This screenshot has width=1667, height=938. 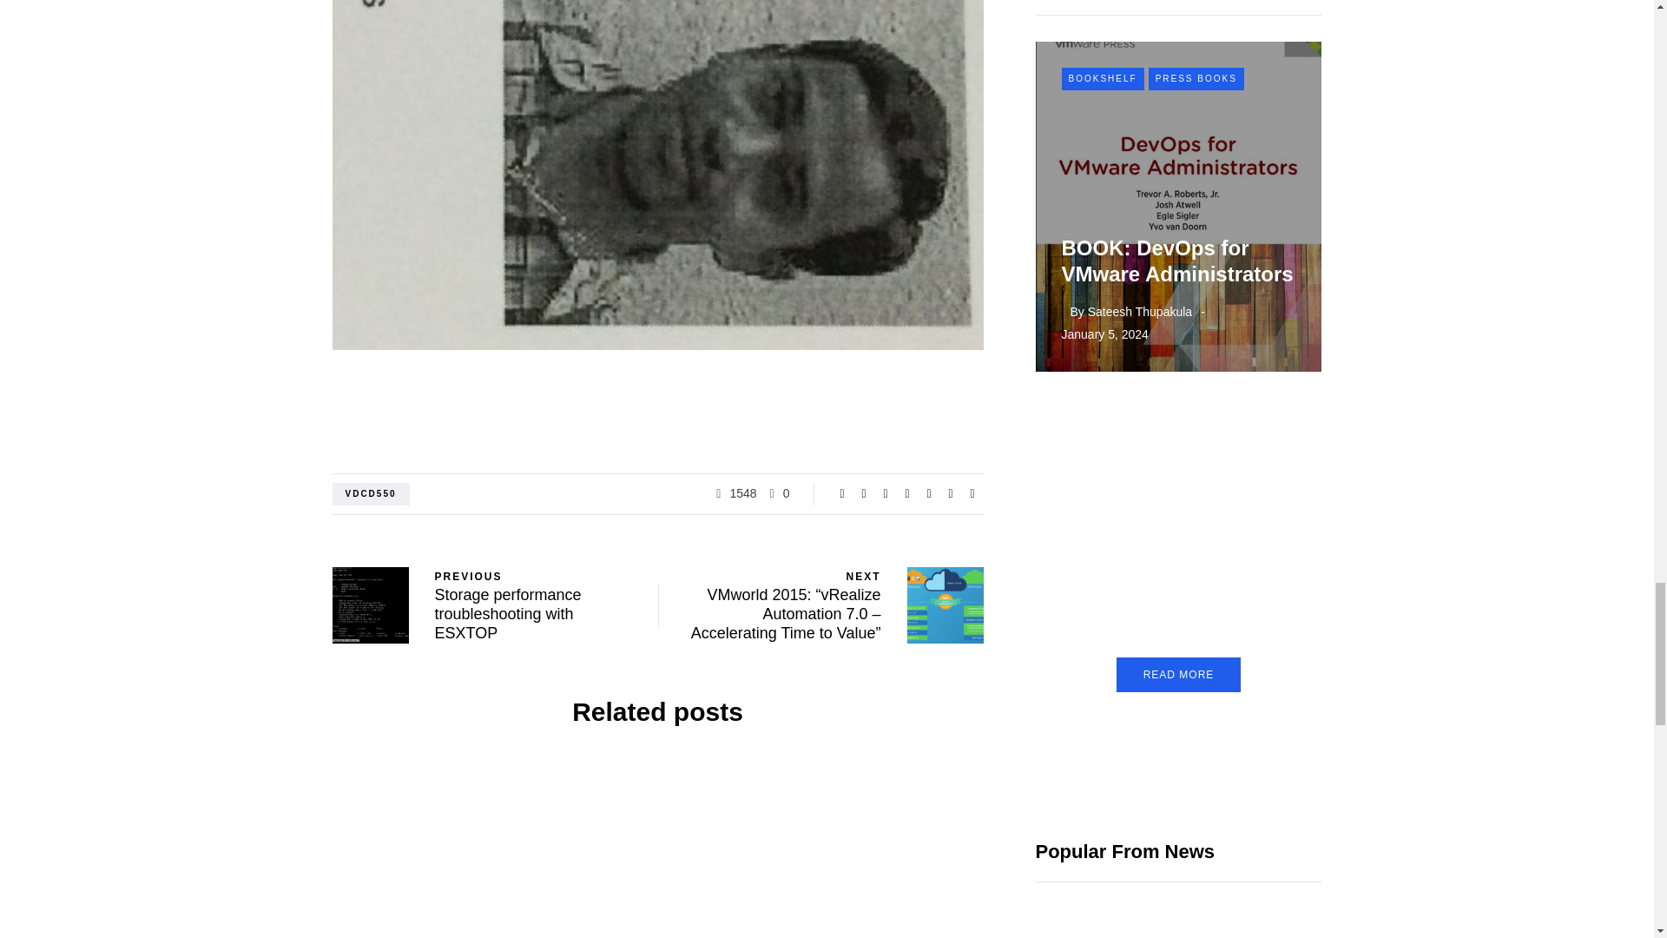 I want to click on Share with LinkedIn, so click(x=886, y=493).